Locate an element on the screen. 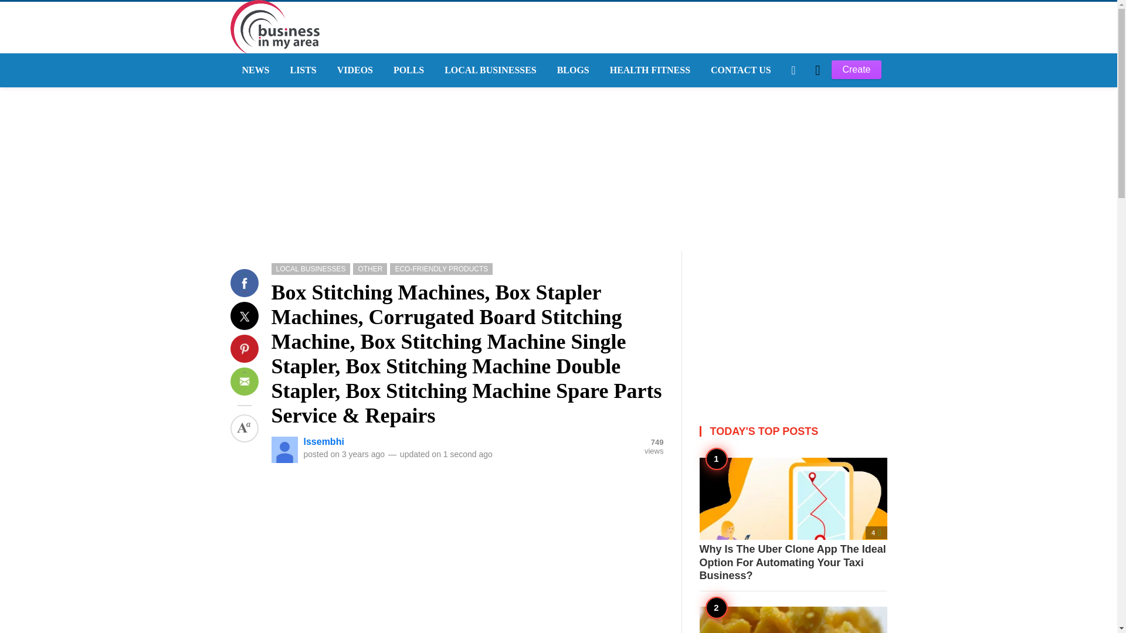 This screenshot has height=633, width=1126. HEALTH FITNESS is located at coordinates (649, 70).